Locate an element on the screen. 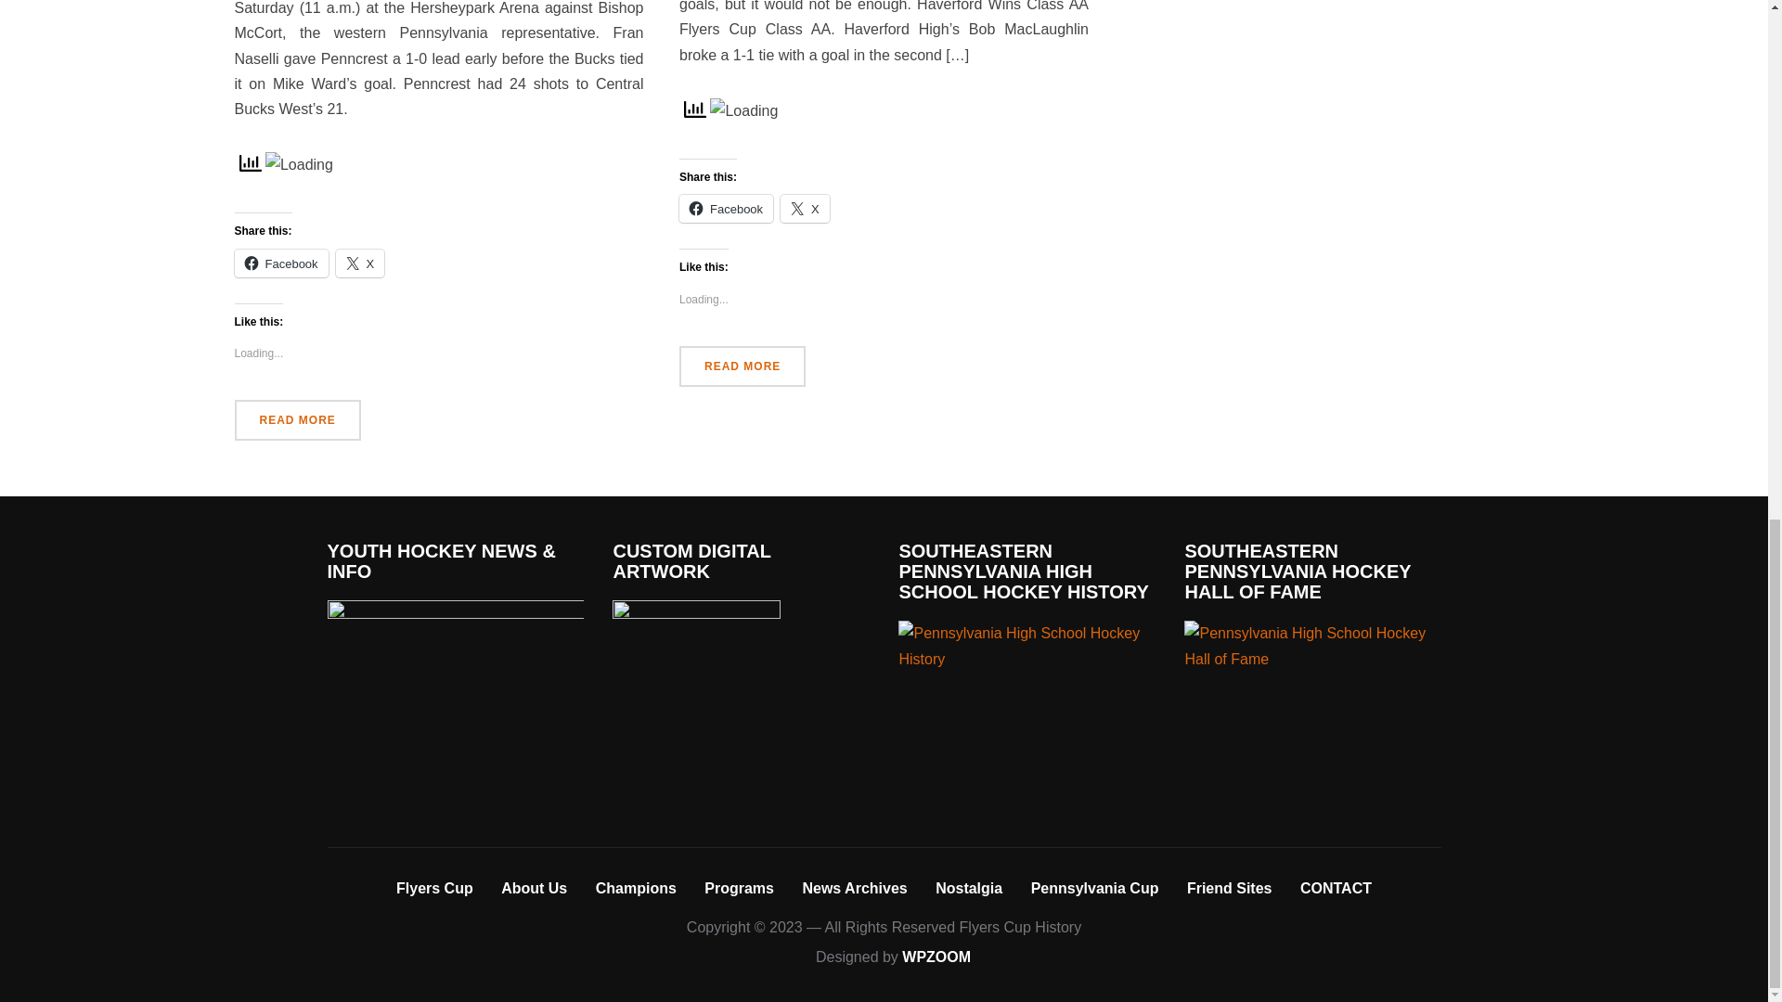  southeasternpahshockey is located at coordinates (1027, 633).